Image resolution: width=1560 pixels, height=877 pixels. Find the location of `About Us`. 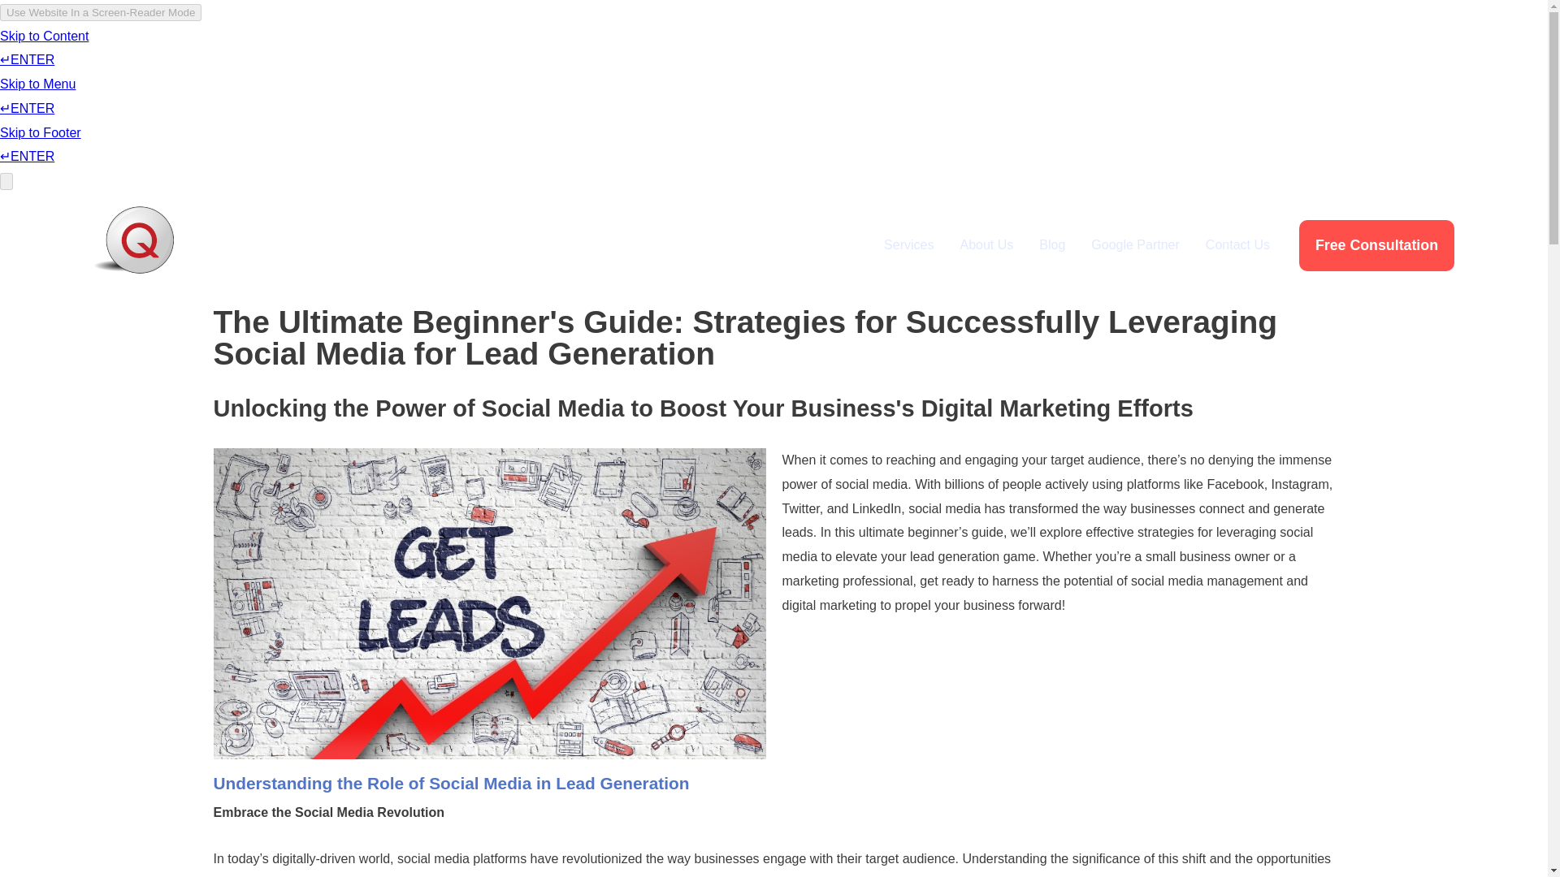

About Us is located at coordinates (986, 245).